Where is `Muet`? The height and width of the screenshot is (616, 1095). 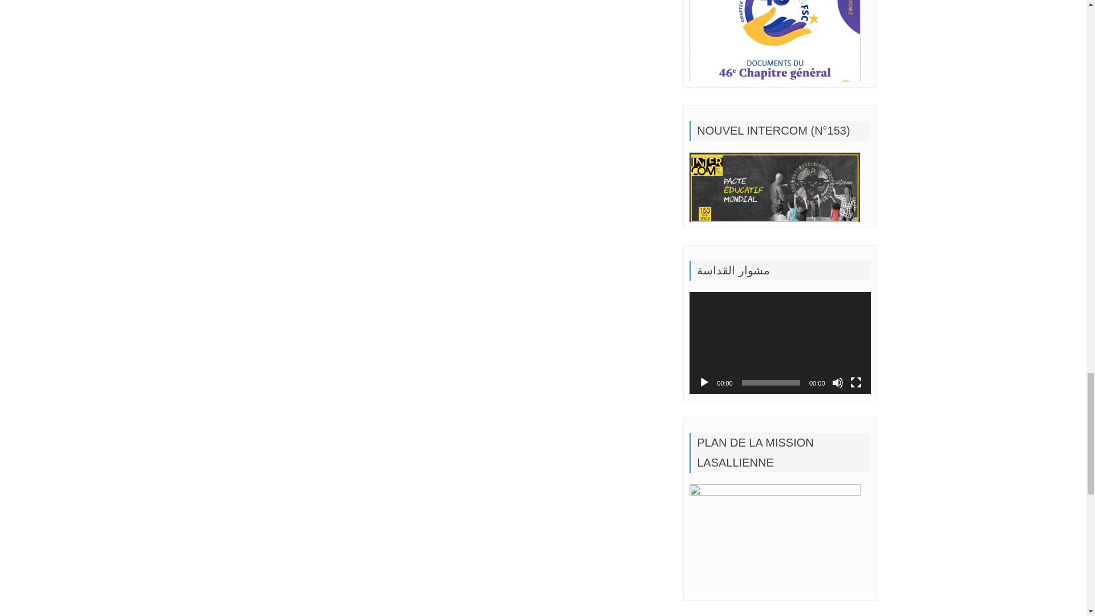 Muet is located at coordinates (837, 382).